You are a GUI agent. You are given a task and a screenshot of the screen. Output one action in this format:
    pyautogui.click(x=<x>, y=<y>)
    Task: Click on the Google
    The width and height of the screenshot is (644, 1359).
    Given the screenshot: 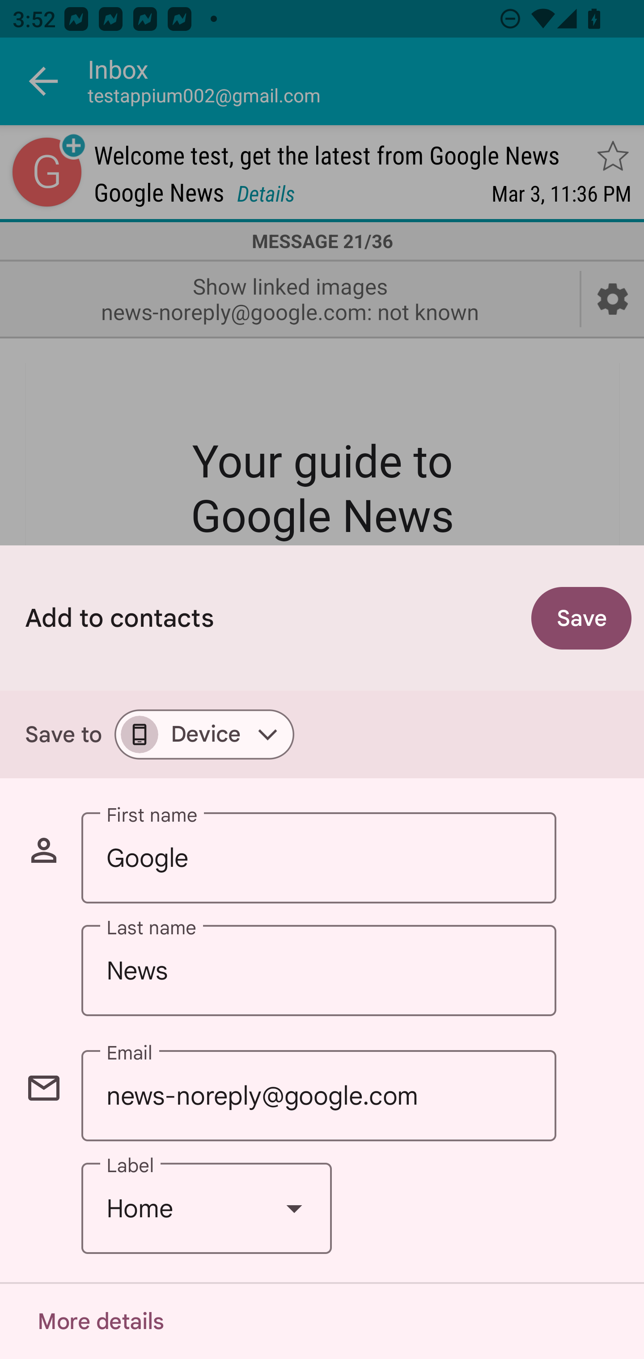 What is the action you would take?
    pyautogui.click(x=318, y=858)
    